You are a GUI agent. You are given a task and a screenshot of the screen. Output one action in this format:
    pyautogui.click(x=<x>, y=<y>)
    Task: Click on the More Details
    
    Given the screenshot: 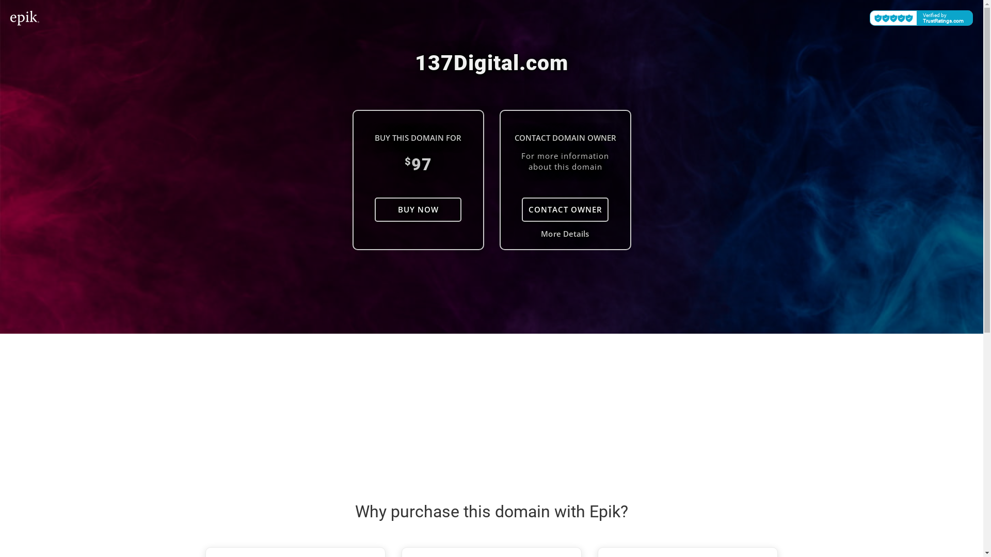 What is the action you would take?
    pyautogui.click(x=565, y=234)
    